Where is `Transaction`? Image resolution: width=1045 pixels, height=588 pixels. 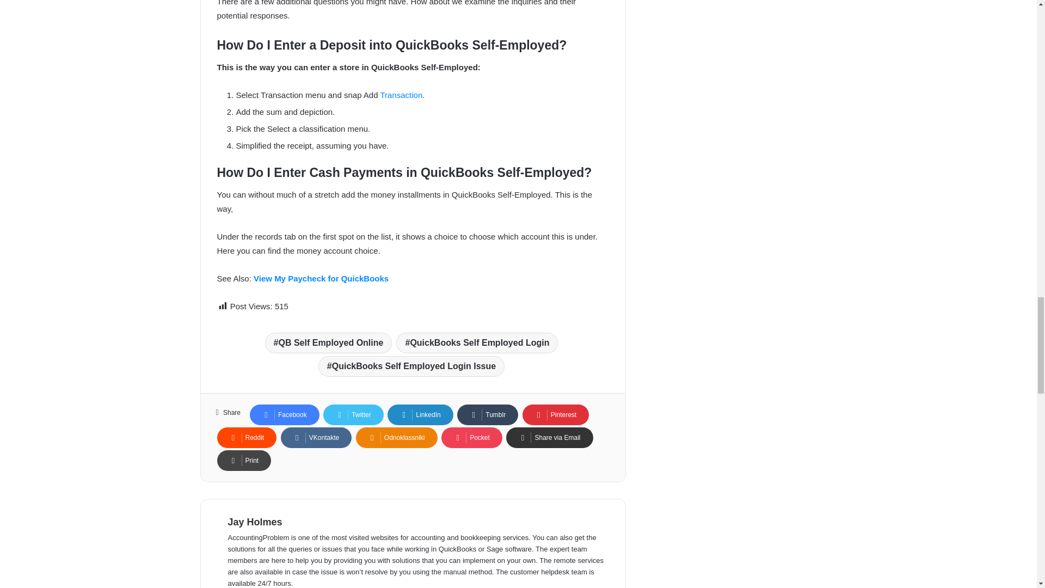
Transaction is located at coordinates (401, 95).